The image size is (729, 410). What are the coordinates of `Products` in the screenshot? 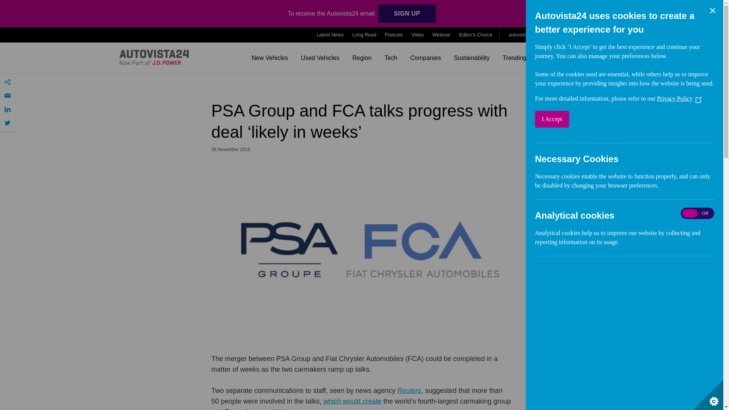 It's located at (588, 35).